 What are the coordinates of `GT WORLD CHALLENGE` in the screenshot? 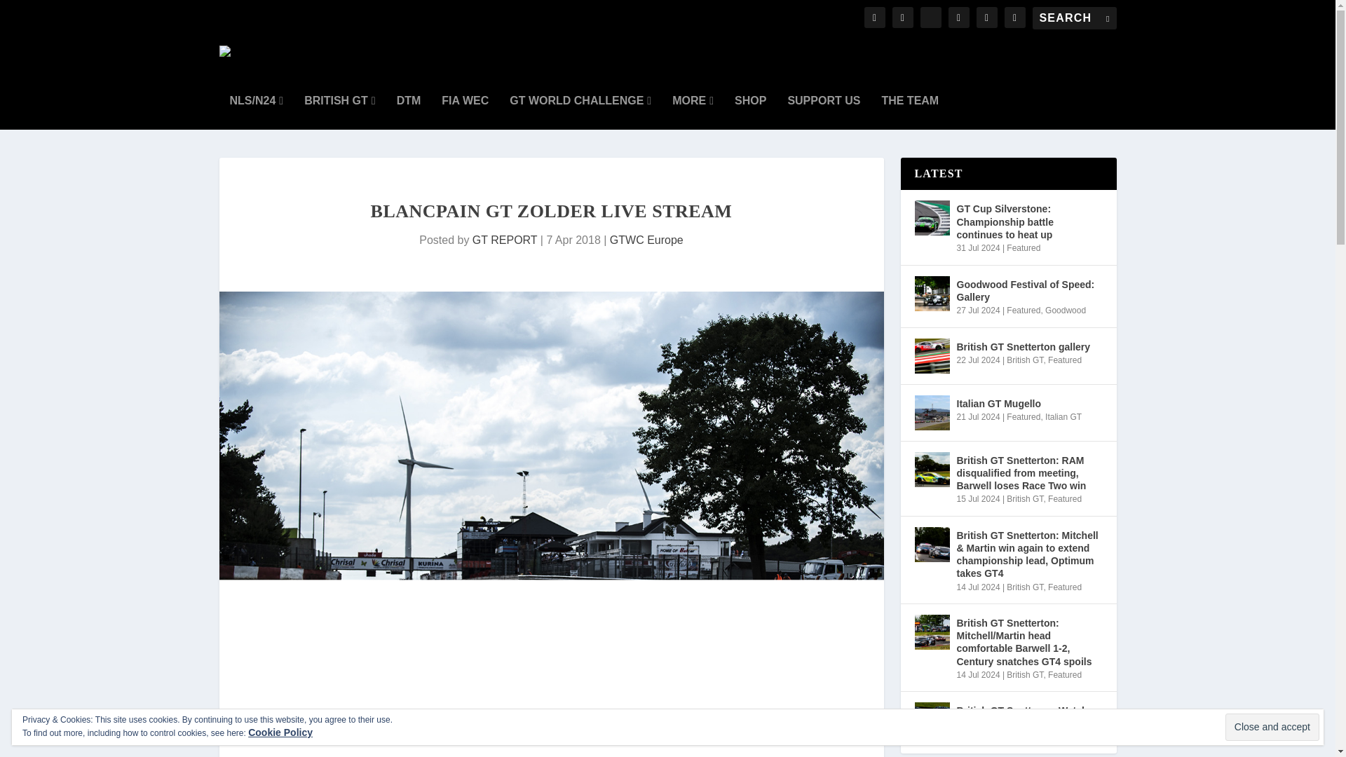 It's located at (580, 112).